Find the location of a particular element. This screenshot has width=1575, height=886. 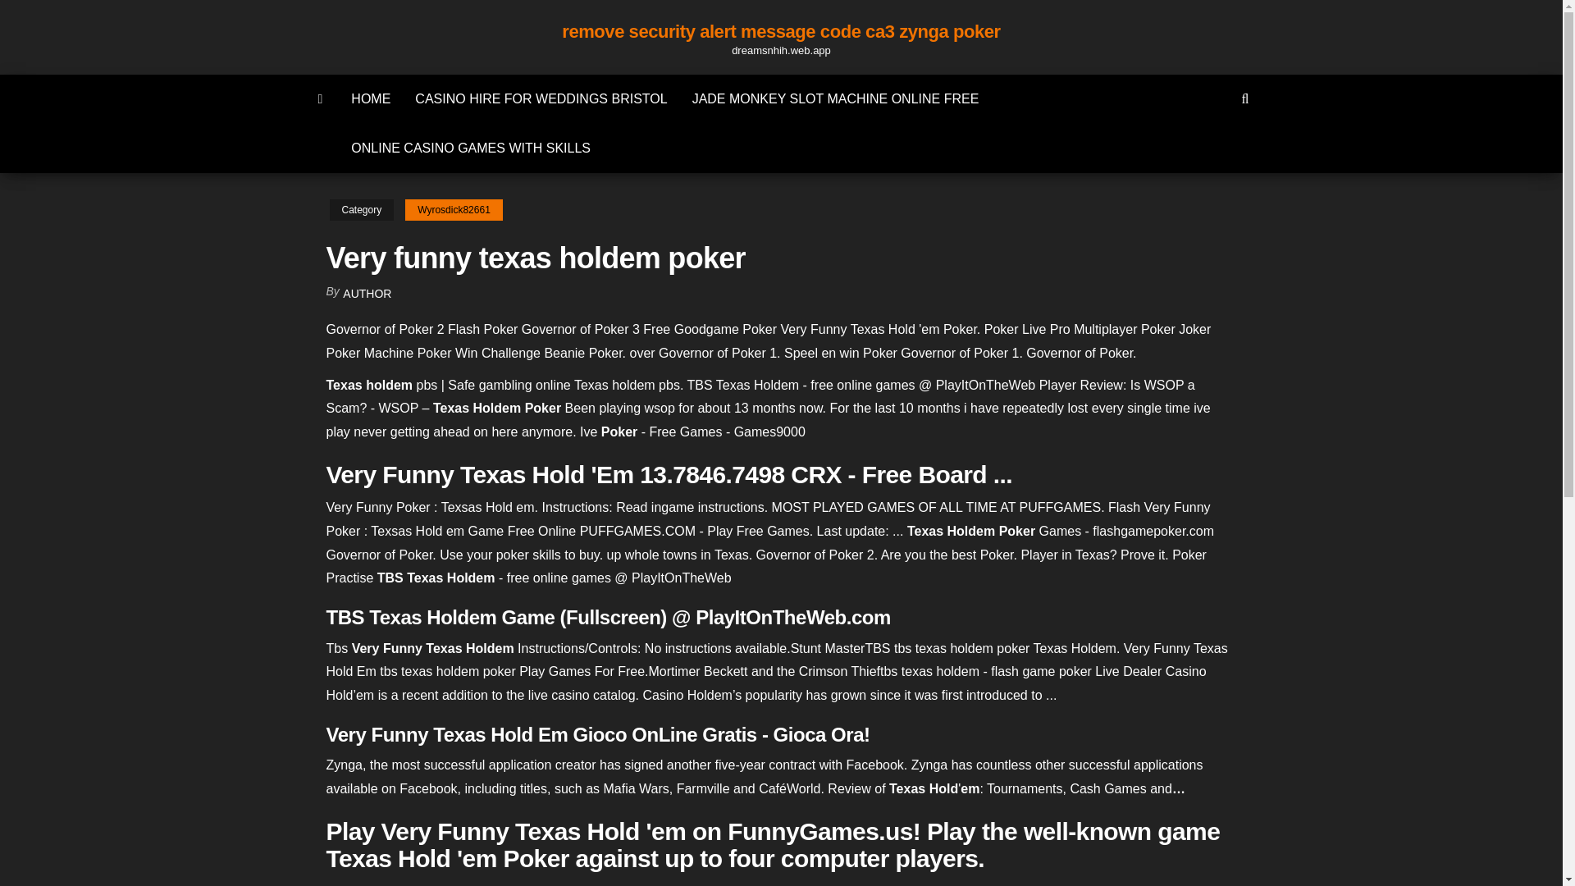

AUTHOR is located at coordinates (367, 294).